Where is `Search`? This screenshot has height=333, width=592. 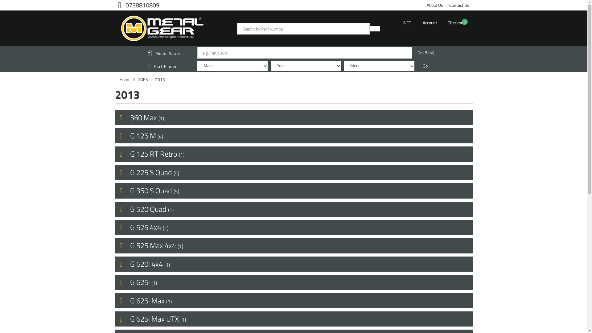 Search is located at coordinates (375, 29).